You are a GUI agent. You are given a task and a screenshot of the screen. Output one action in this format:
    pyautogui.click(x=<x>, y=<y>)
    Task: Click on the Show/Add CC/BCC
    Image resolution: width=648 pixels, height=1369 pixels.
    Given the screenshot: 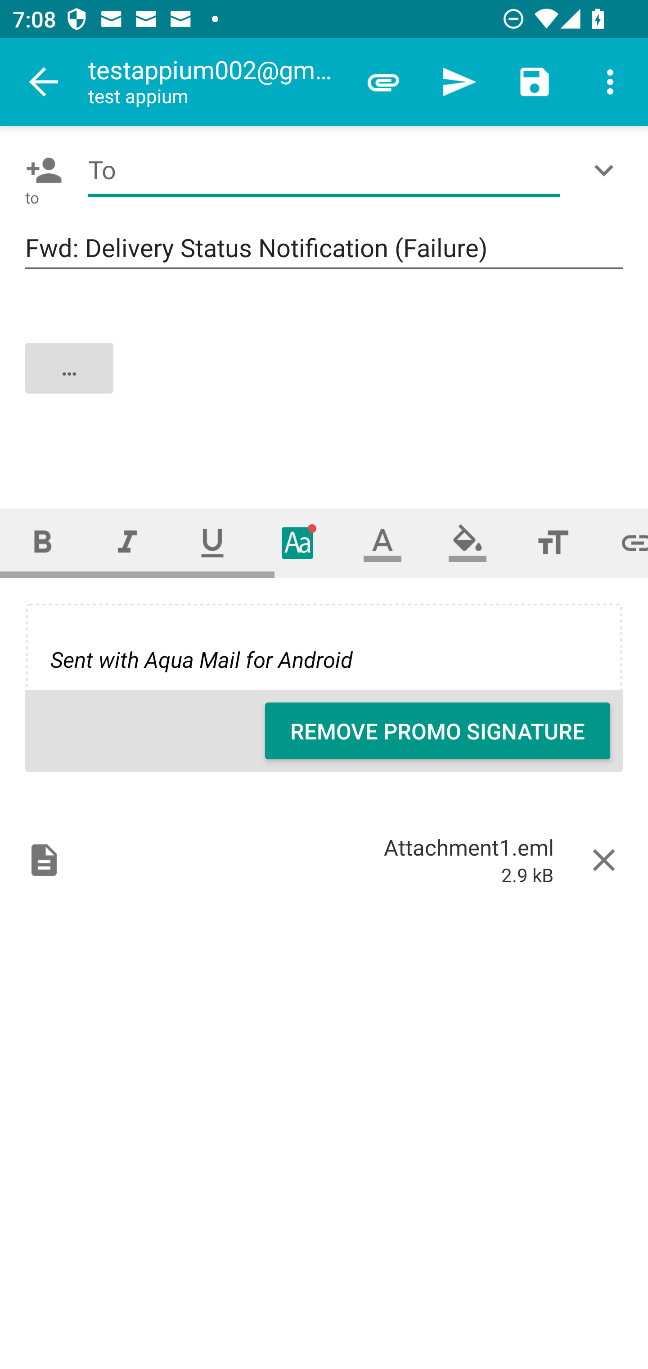 What is the action you would take?
    pyautogui.click(x=607, y=170)
    